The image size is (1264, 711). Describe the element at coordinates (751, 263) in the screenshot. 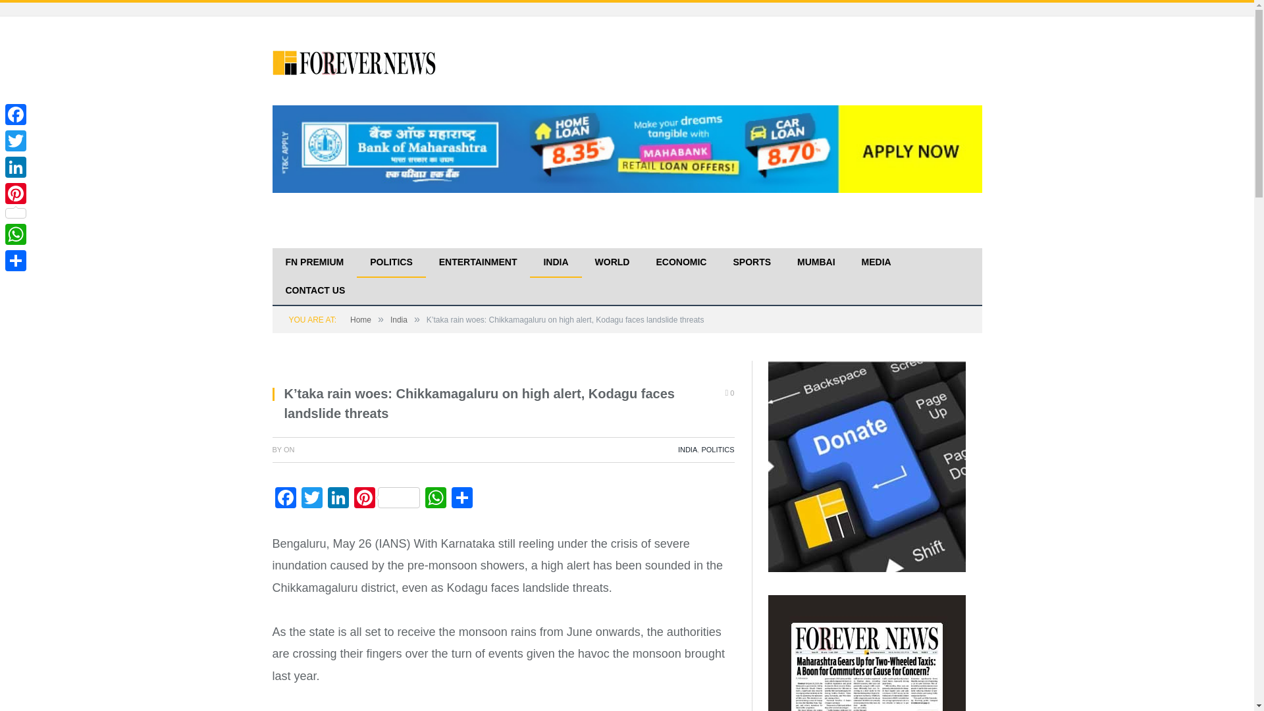

I see `SPORTS` at that location.